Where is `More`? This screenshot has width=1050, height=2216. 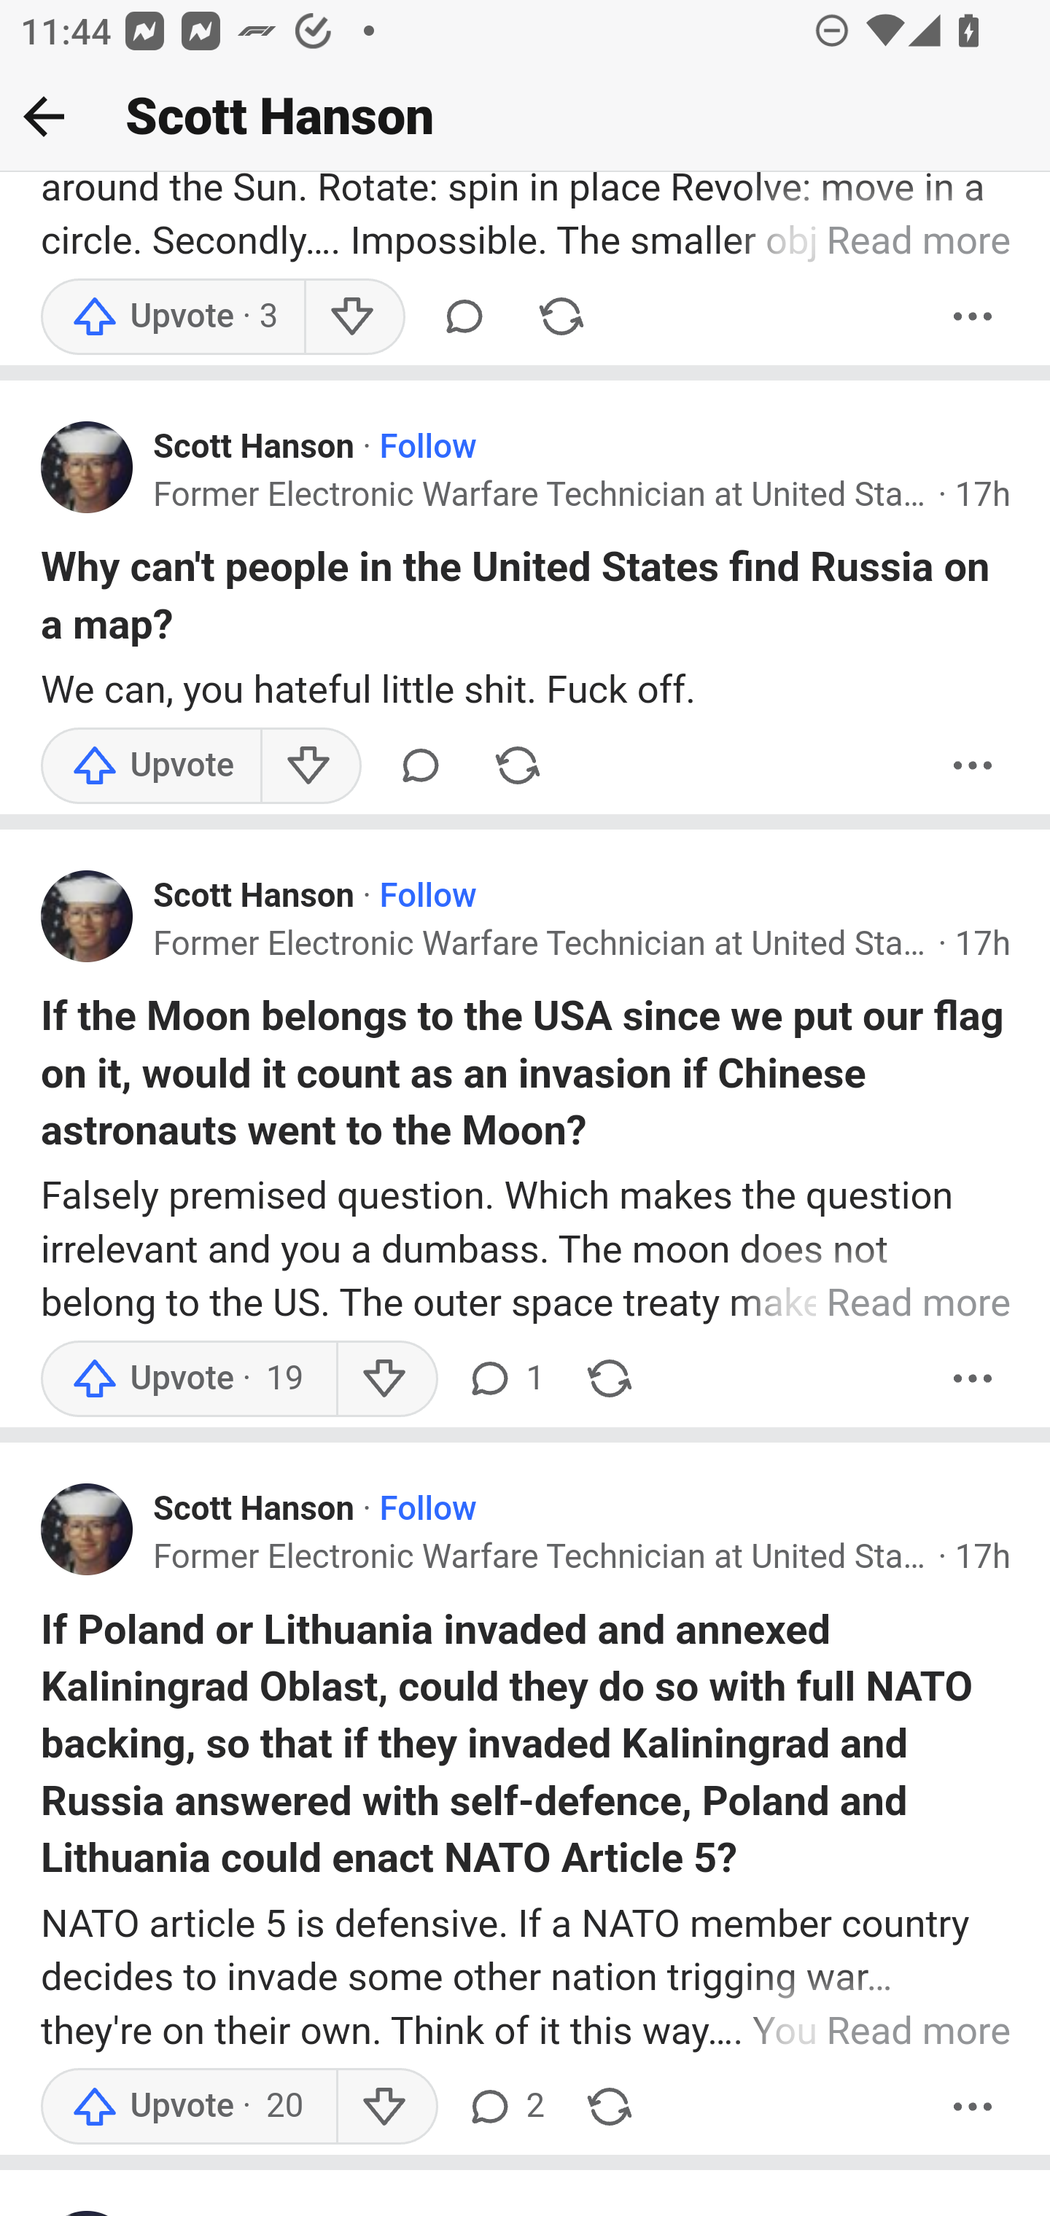 More is located at coordinates (973, 2107).